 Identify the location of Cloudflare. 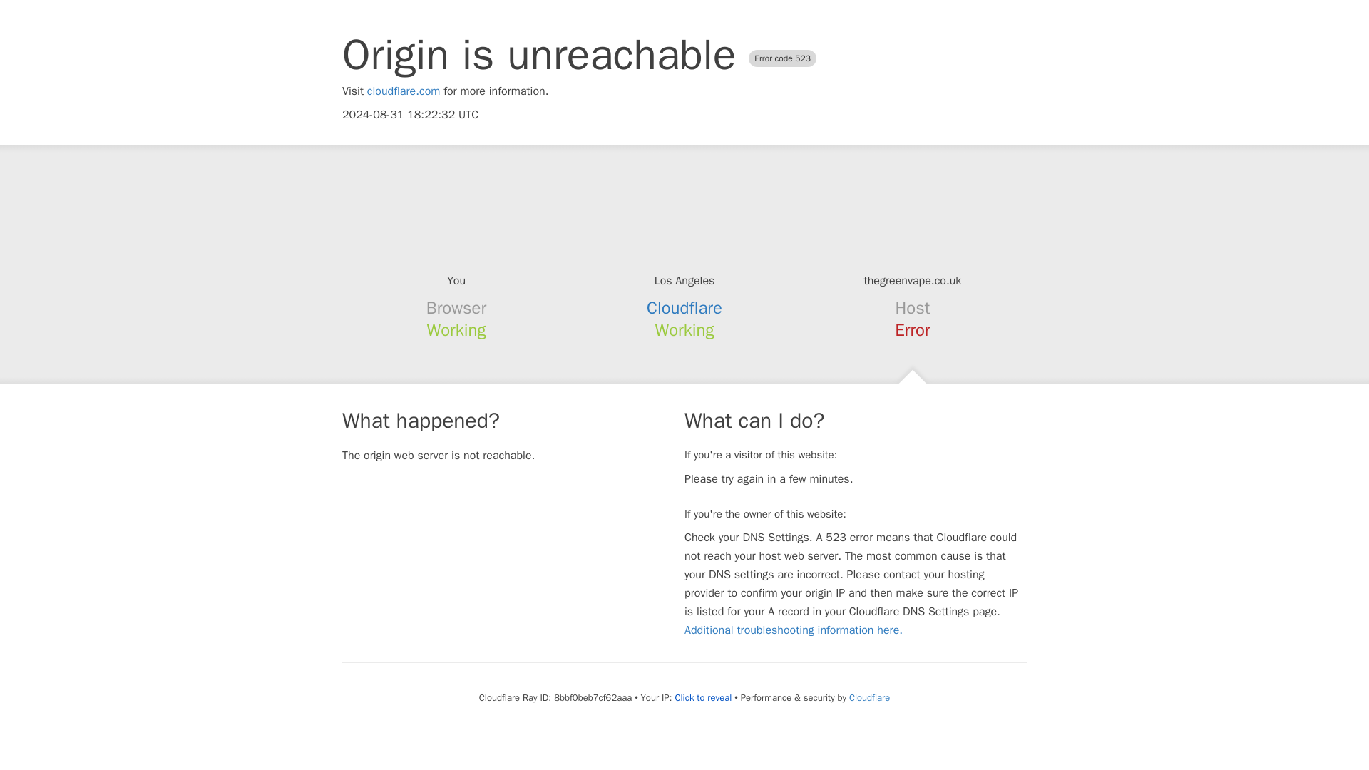
(684, 308).